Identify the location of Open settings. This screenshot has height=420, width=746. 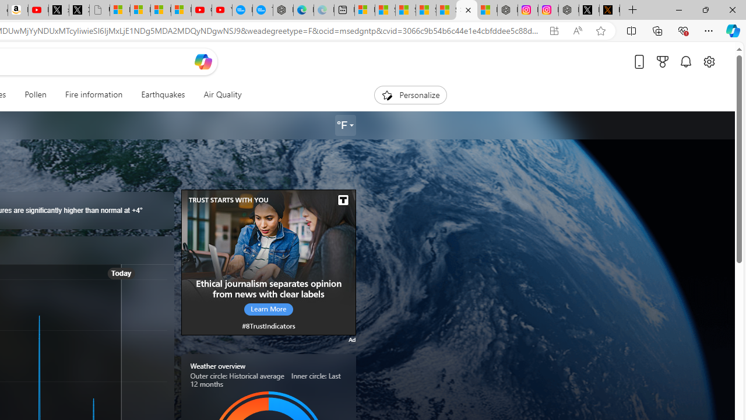
(709, 61).